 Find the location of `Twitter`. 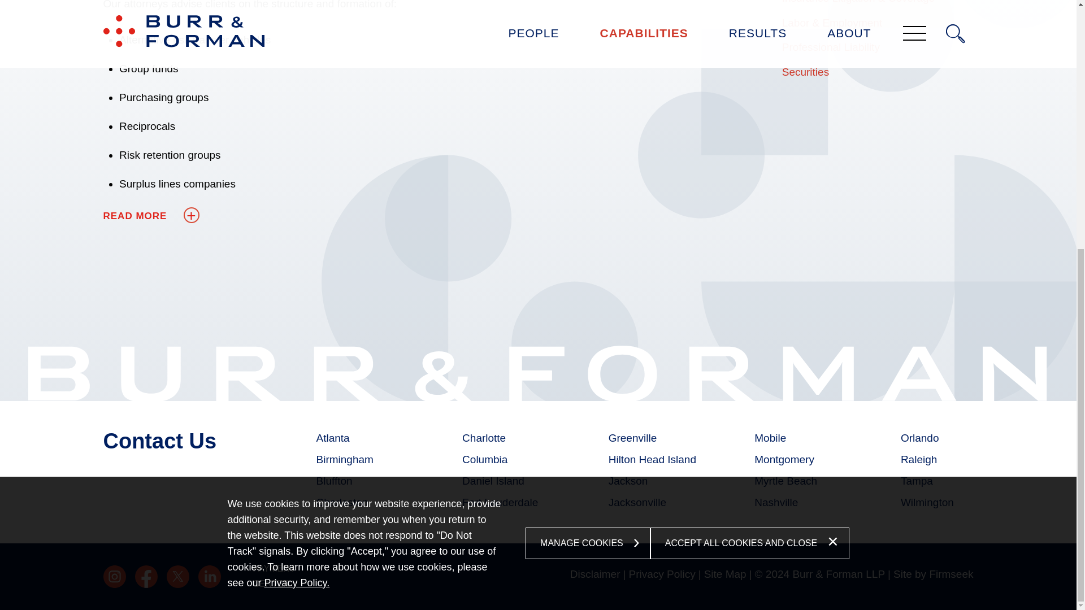

Twitter is located at coordinates (177, 577).